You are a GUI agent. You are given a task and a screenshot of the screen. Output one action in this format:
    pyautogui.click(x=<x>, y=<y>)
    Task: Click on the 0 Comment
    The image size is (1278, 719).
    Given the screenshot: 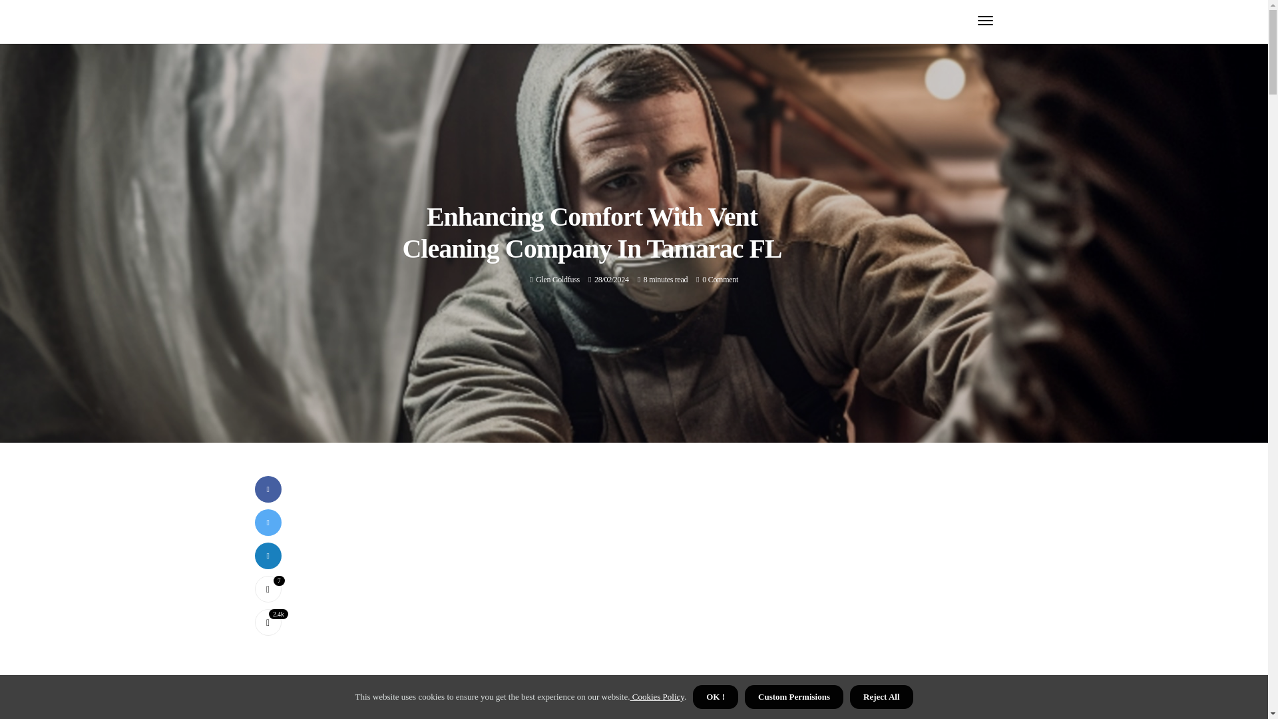 What is the action you would take?
    pyautogui.click(x=720, y=279)
    